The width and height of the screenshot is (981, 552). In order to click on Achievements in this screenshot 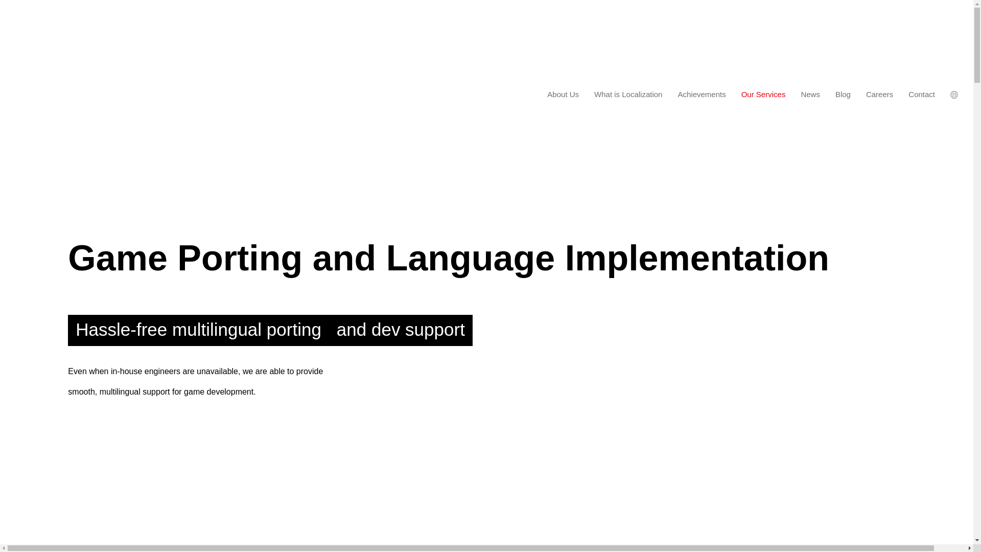, I will do `click(701, 95)`.